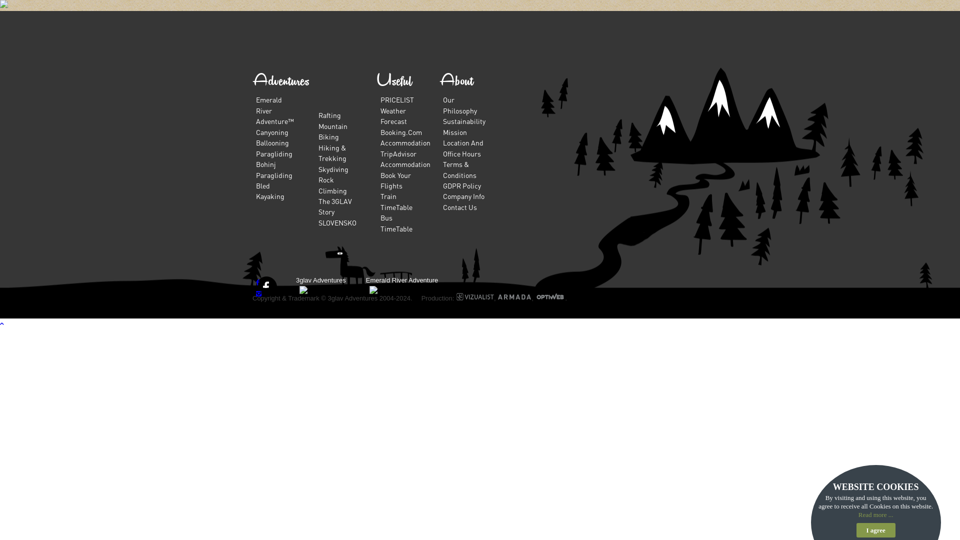 Image resolution: width=960 pixels, height=540 pixels. What do you see at coordinates (460, 169) in the screenshot?
I see `Terms & Conditions` at bounding box center [460, 169].